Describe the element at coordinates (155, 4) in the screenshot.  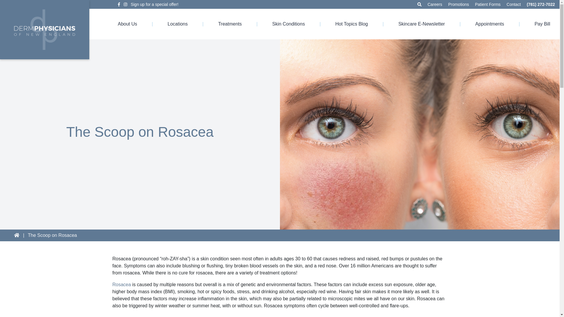
I see `Sign up for a special offer!` at that location.